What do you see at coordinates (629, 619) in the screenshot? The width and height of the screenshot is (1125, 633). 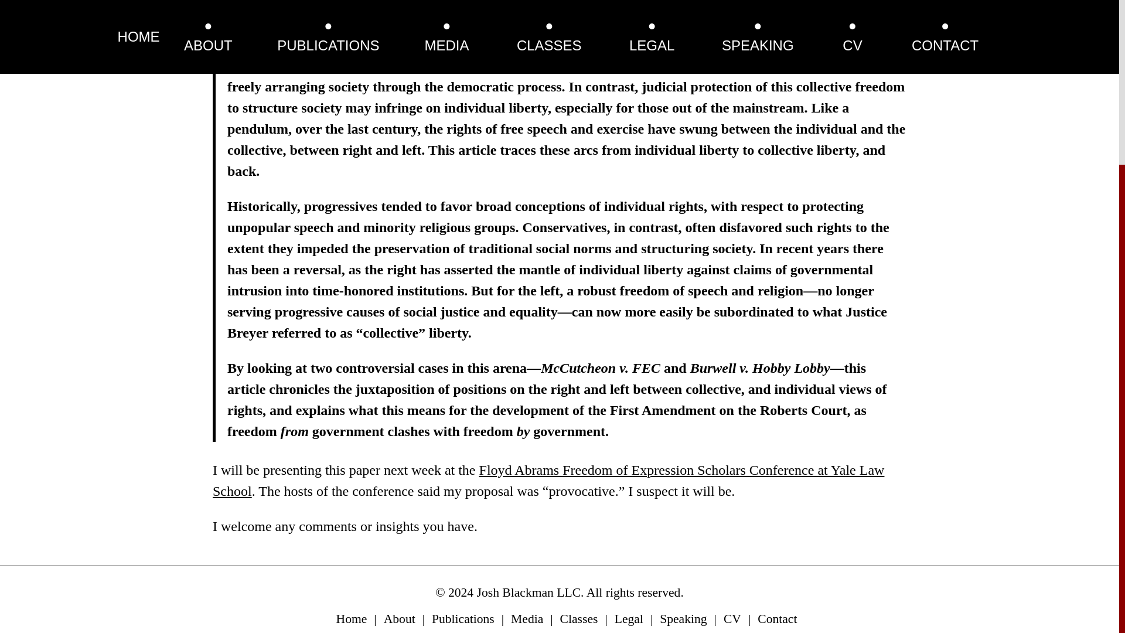 I see `Legal` at bounding box center [629, 619].